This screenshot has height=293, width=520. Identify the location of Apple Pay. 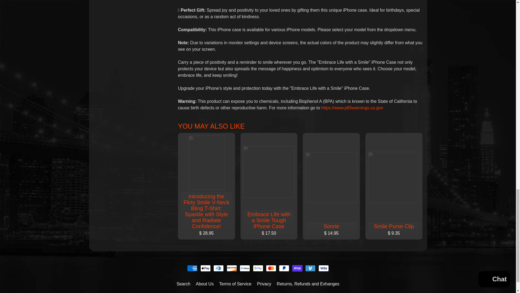
(205, 268).